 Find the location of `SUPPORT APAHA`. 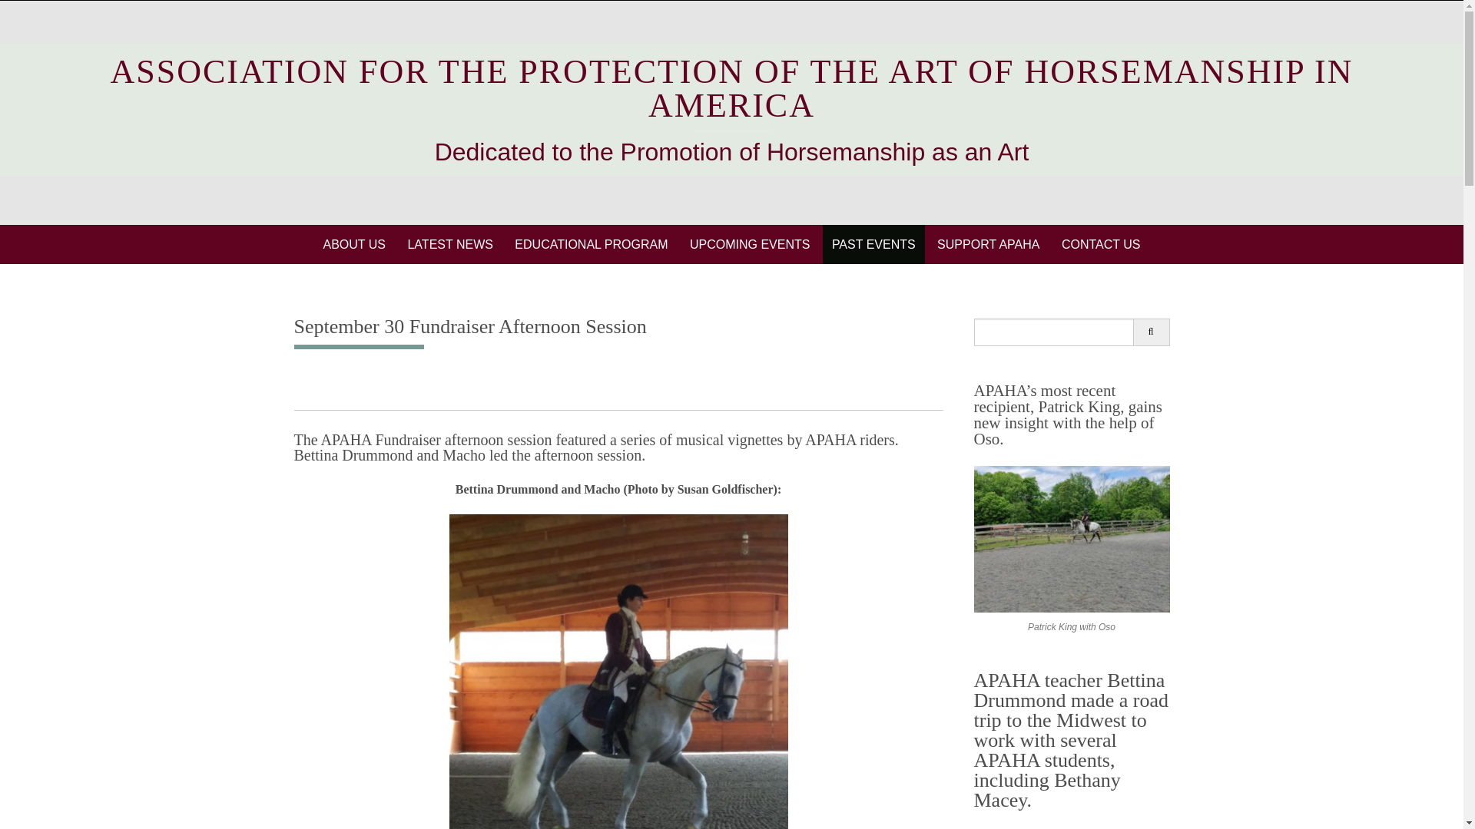

SUPPORT APAHA is located at coordinates (988, 244).